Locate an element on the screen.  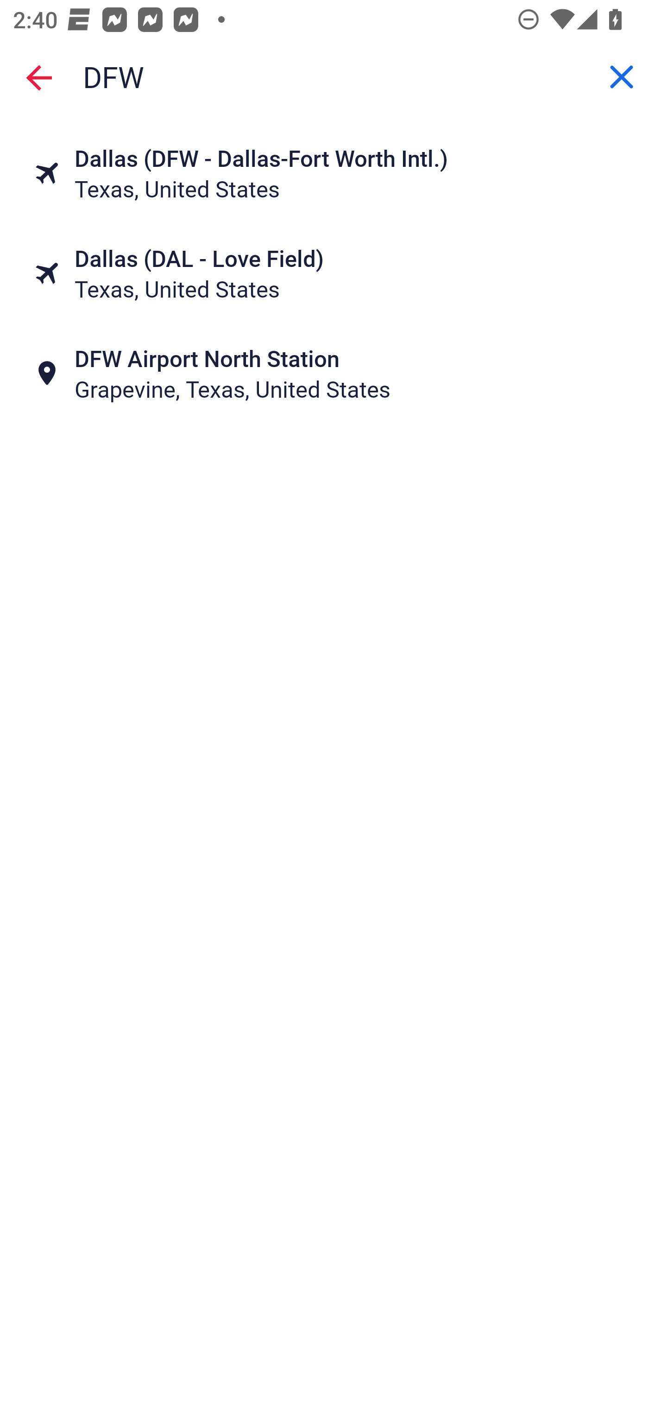
Drop-off, DFW is located at coordinates (333, 77).